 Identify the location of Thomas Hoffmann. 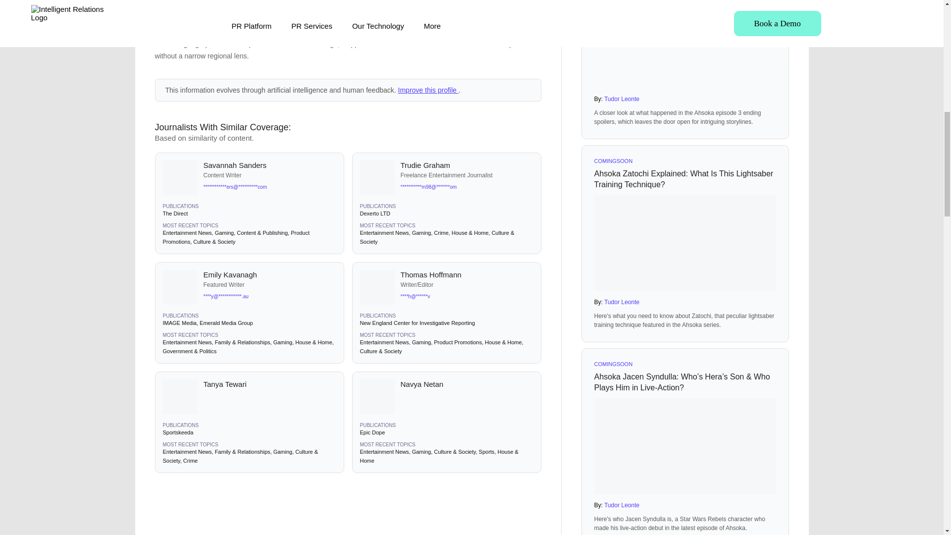
(467, 274).